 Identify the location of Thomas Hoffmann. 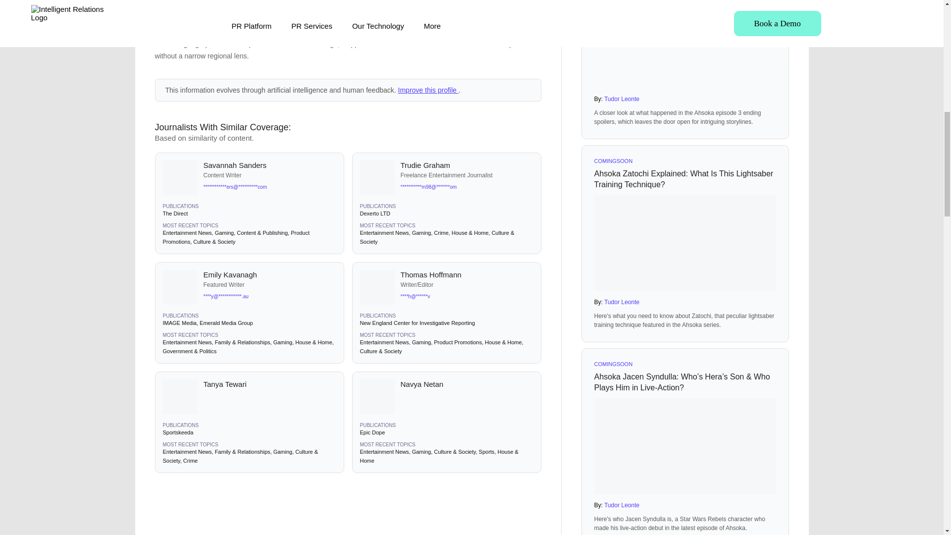
(467, 274).